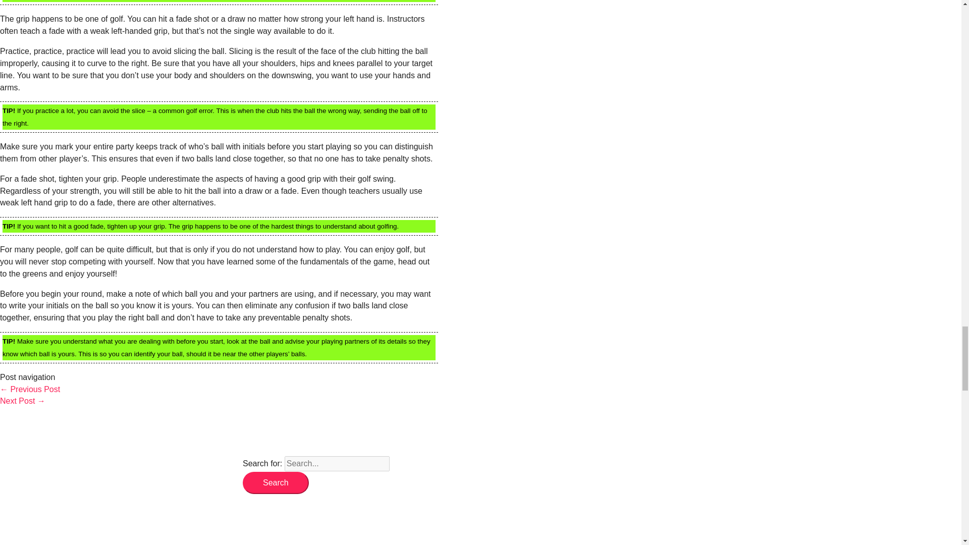 The image size is (969, 545). What do you see at coordinates (23, 401) in the screenshot?
I see `Simple Tips And Tricks To Help You Become A Better Fisherman` at bounding box center [23, 401].